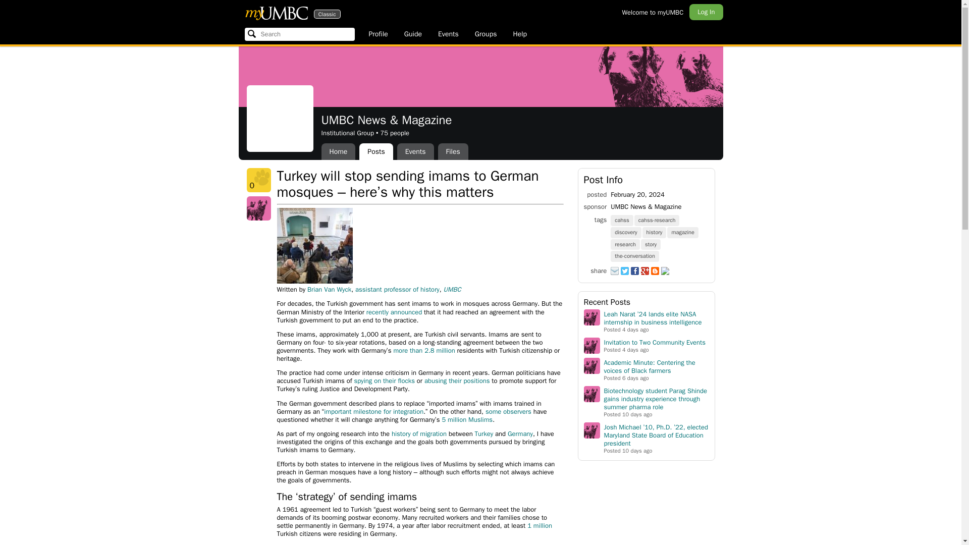 The height and width of the screenshot is (545, 969). What do you see at coordinates (453, 151) in the screenshot?
I see `some observers` at bounding box center [453, 151].